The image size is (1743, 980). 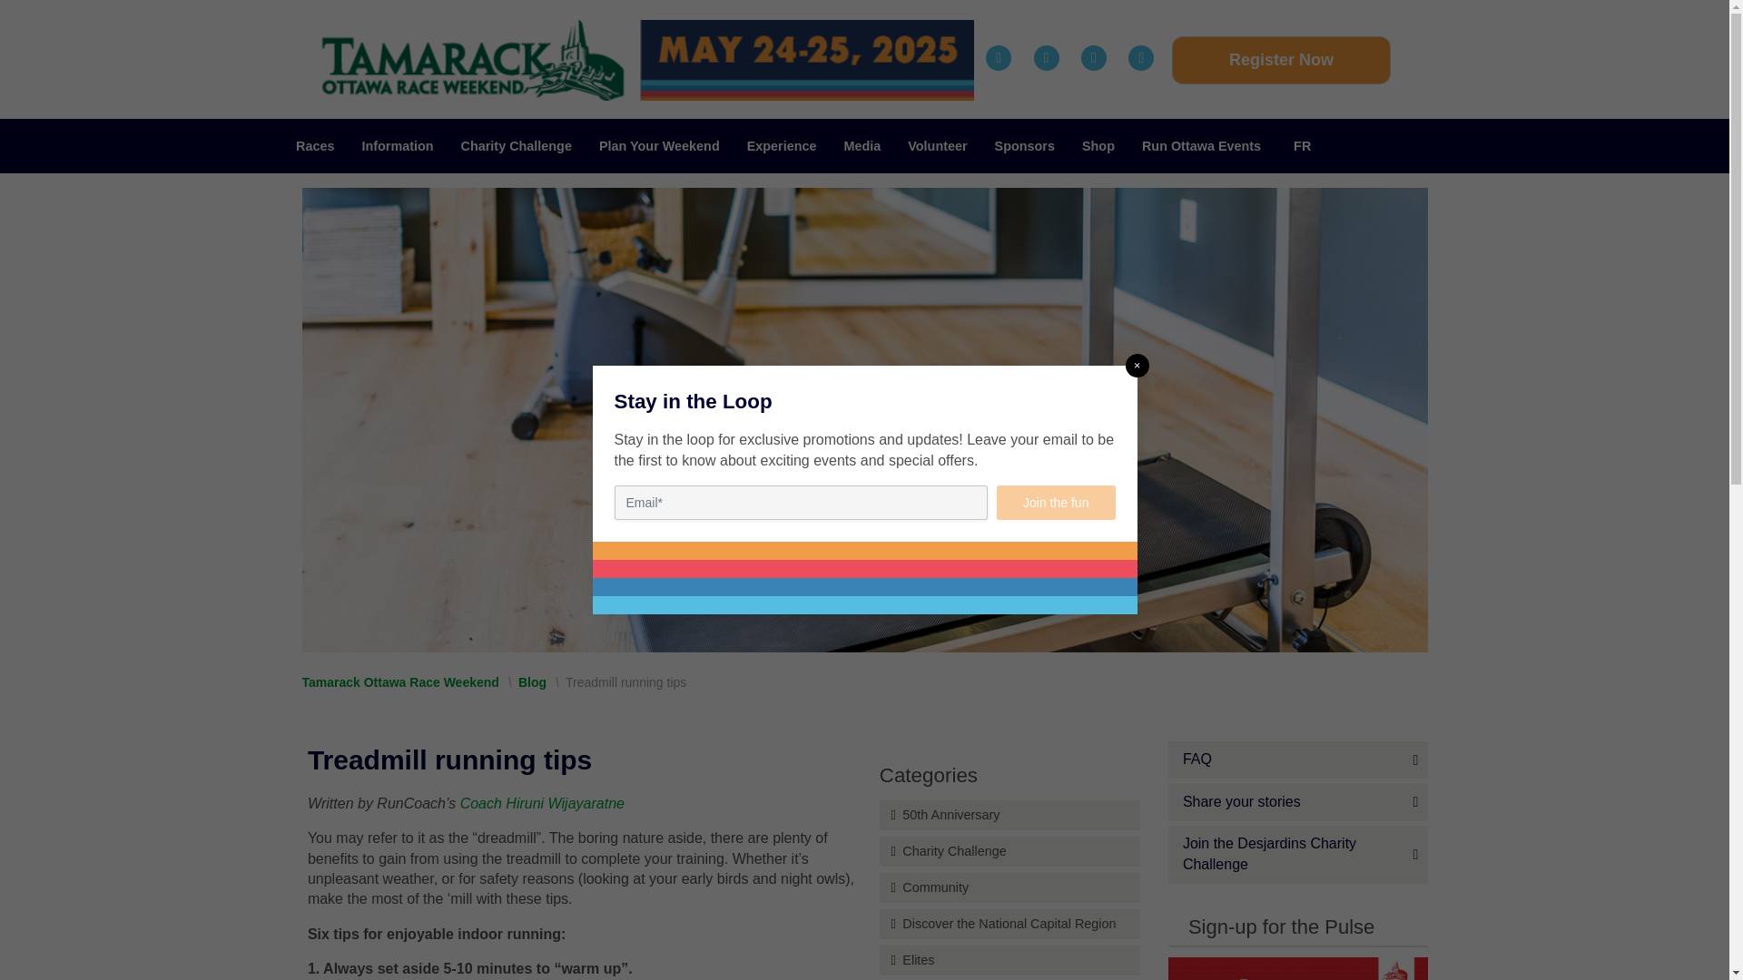 I want to click on Charity Challenge, so click(x=517, y=145).